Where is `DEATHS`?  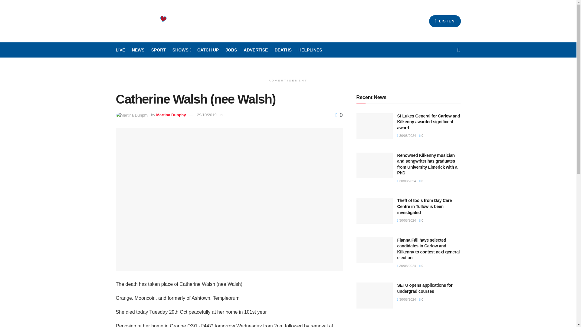
DEATHS is located at coordinates (283, 50).